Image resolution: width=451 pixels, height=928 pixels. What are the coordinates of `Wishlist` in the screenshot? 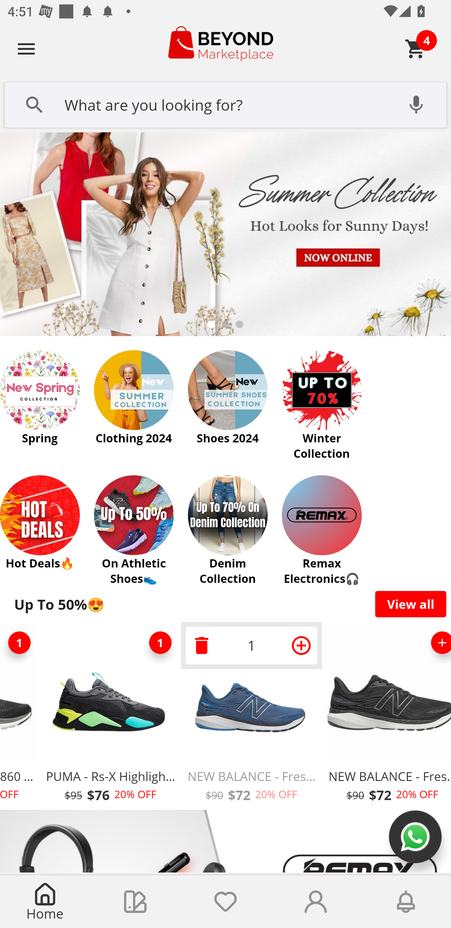 It's located at (225, 902).